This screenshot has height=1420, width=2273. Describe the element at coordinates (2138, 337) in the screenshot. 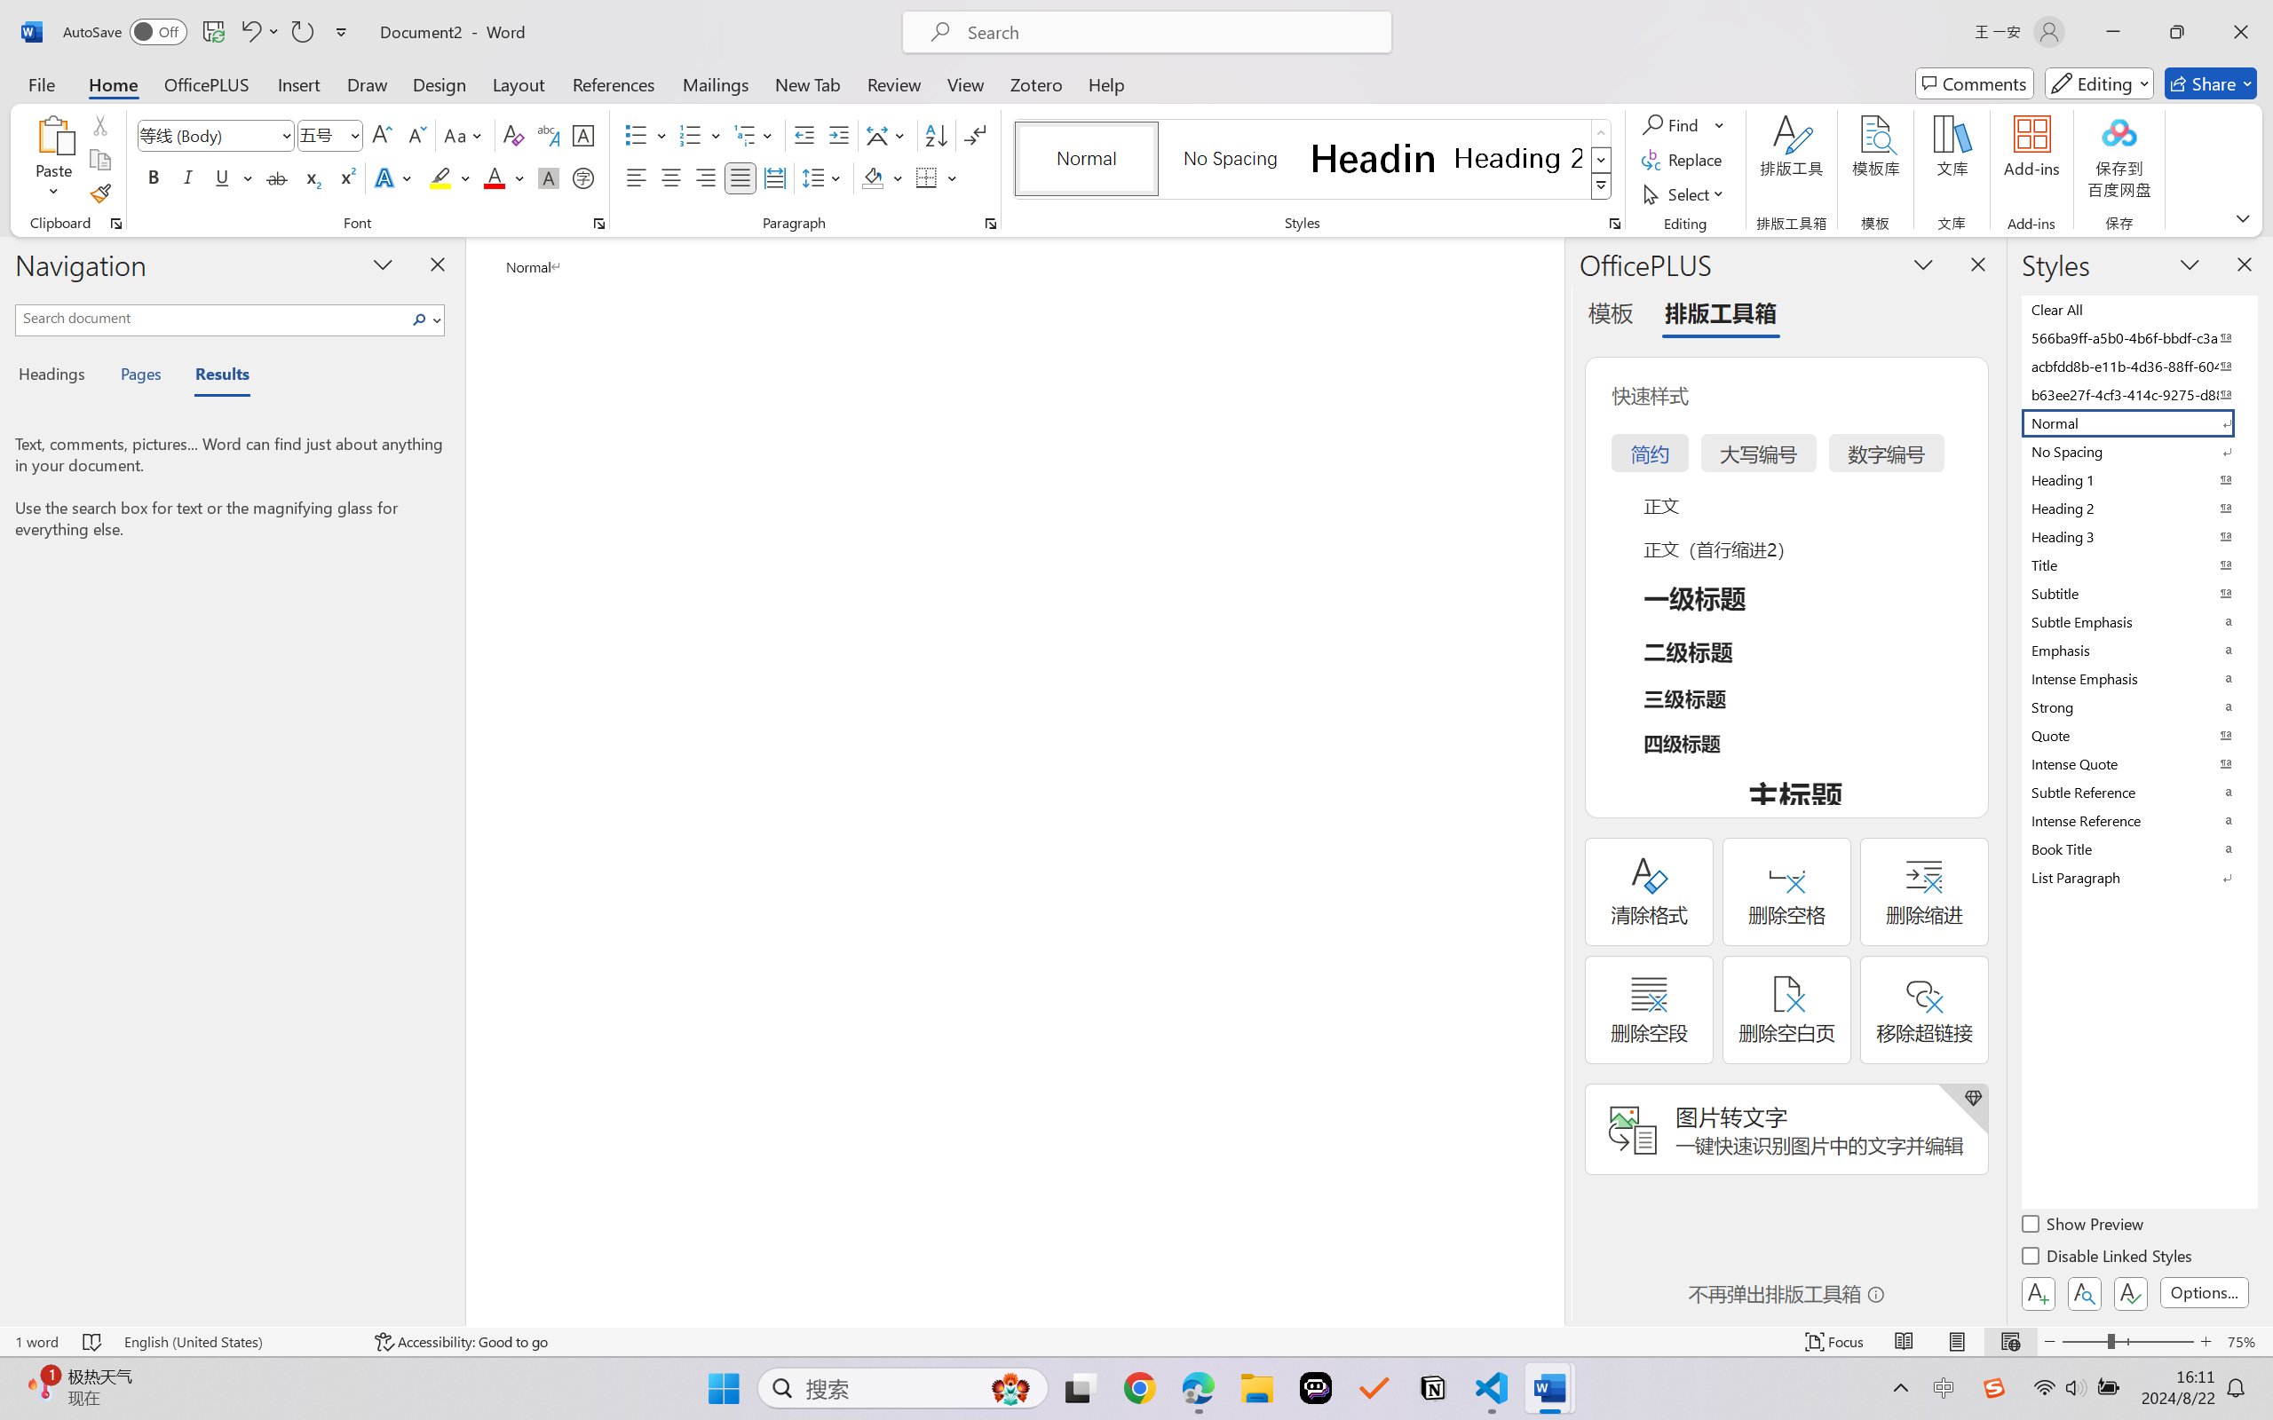

I see `566ba9ff-a5b0-4b6f-bbdf-c3ab41993fc2` at that location.